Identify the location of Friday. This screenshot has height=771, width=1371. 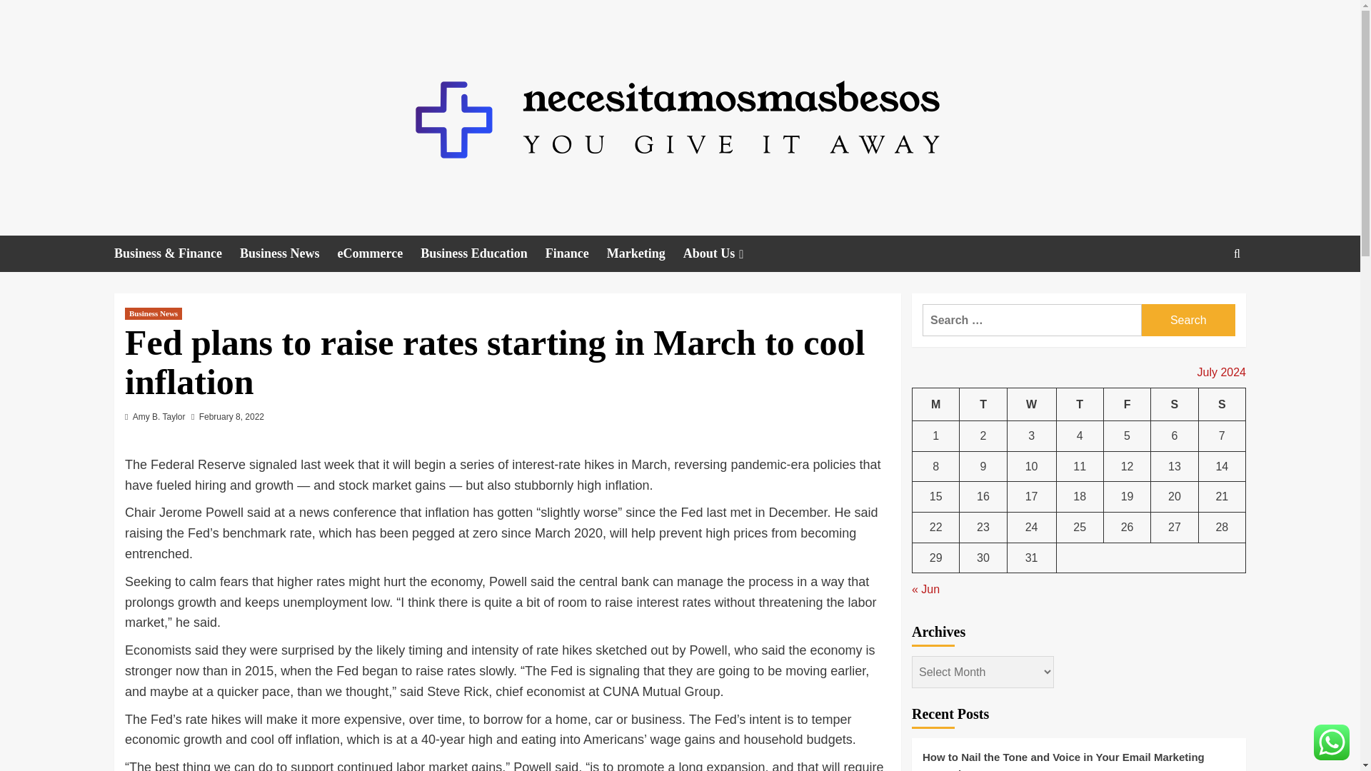
(1127, 404).